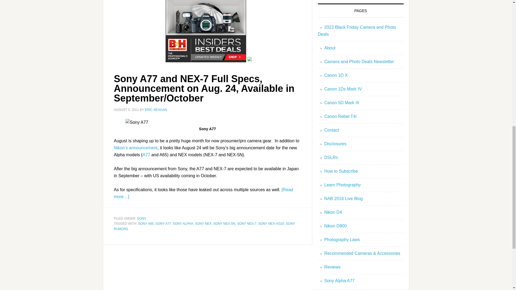 This screenshot has height=290, width=516. What do you see at coordinates (183, 224) in the screenshot?
I see `SONY ALPHA` at bounding box center [183, 224].